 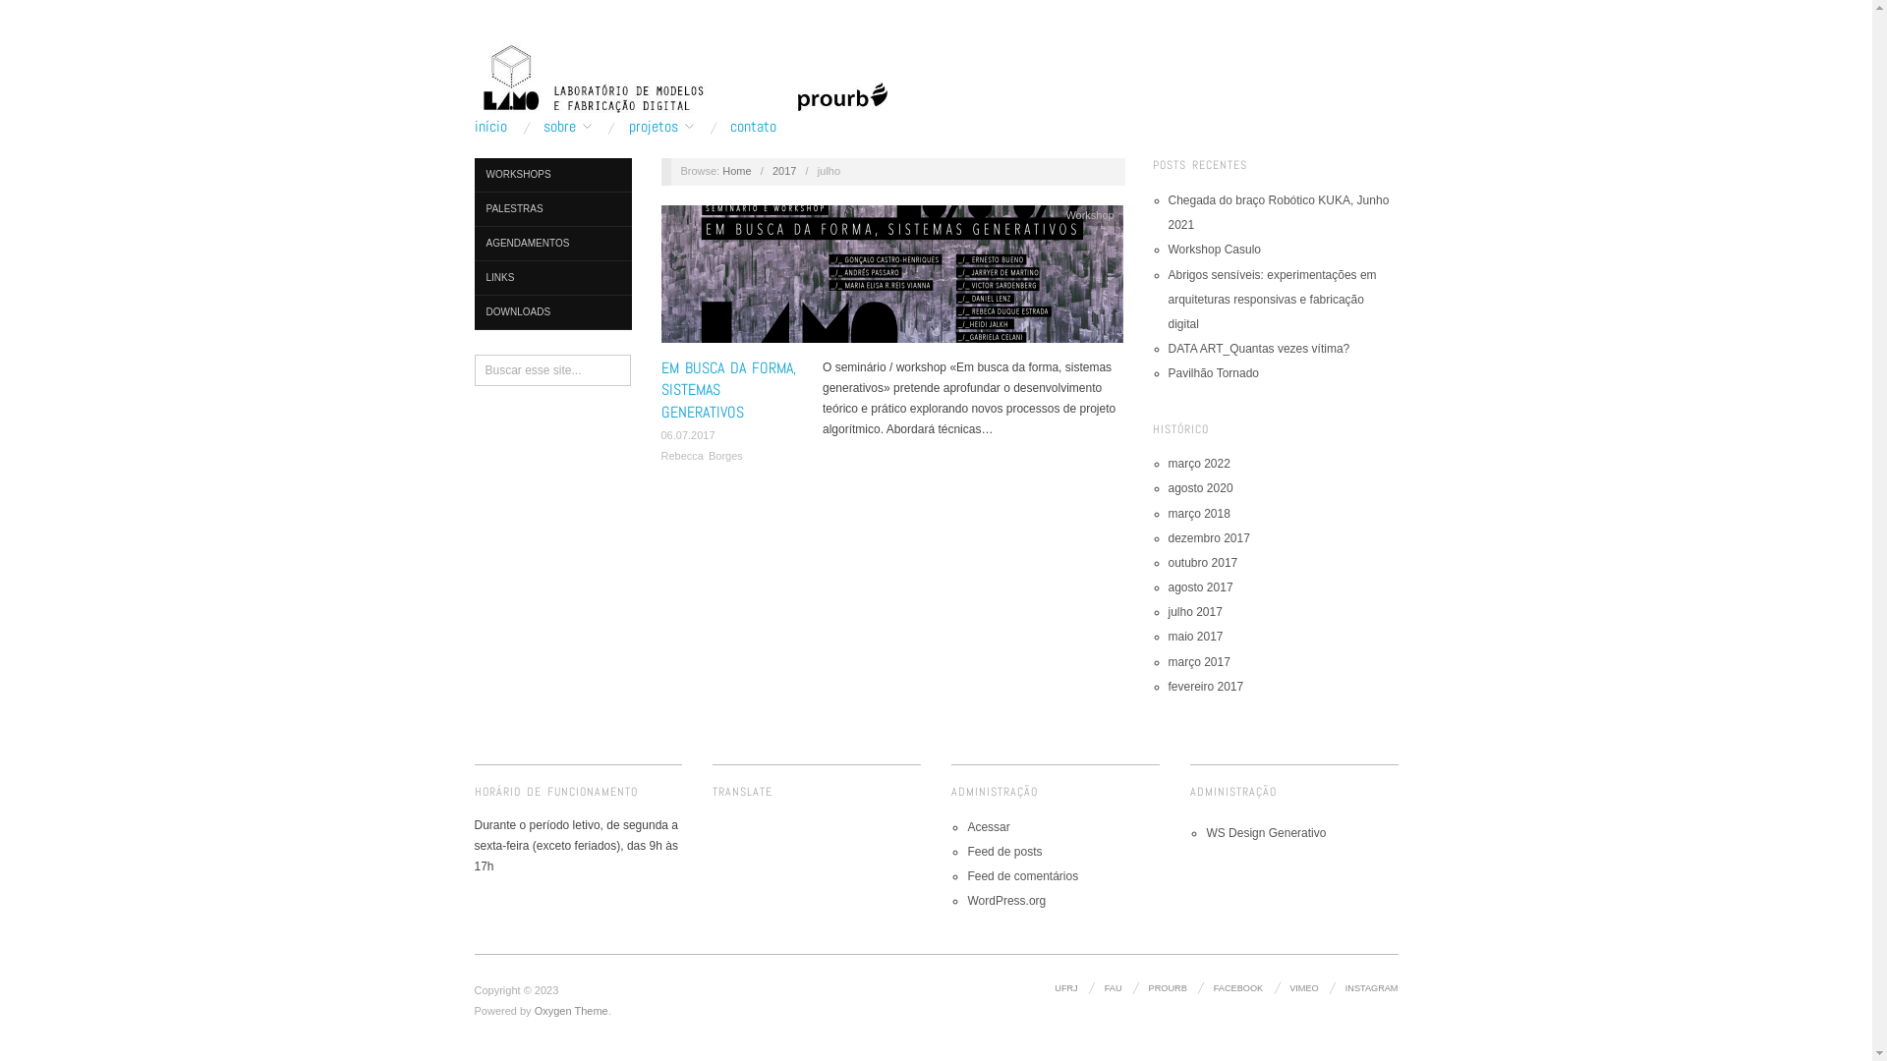 What do you see at coordinates (31, 14) in the screenshot?
I see `Buscar` at bounding box center [31, 14].